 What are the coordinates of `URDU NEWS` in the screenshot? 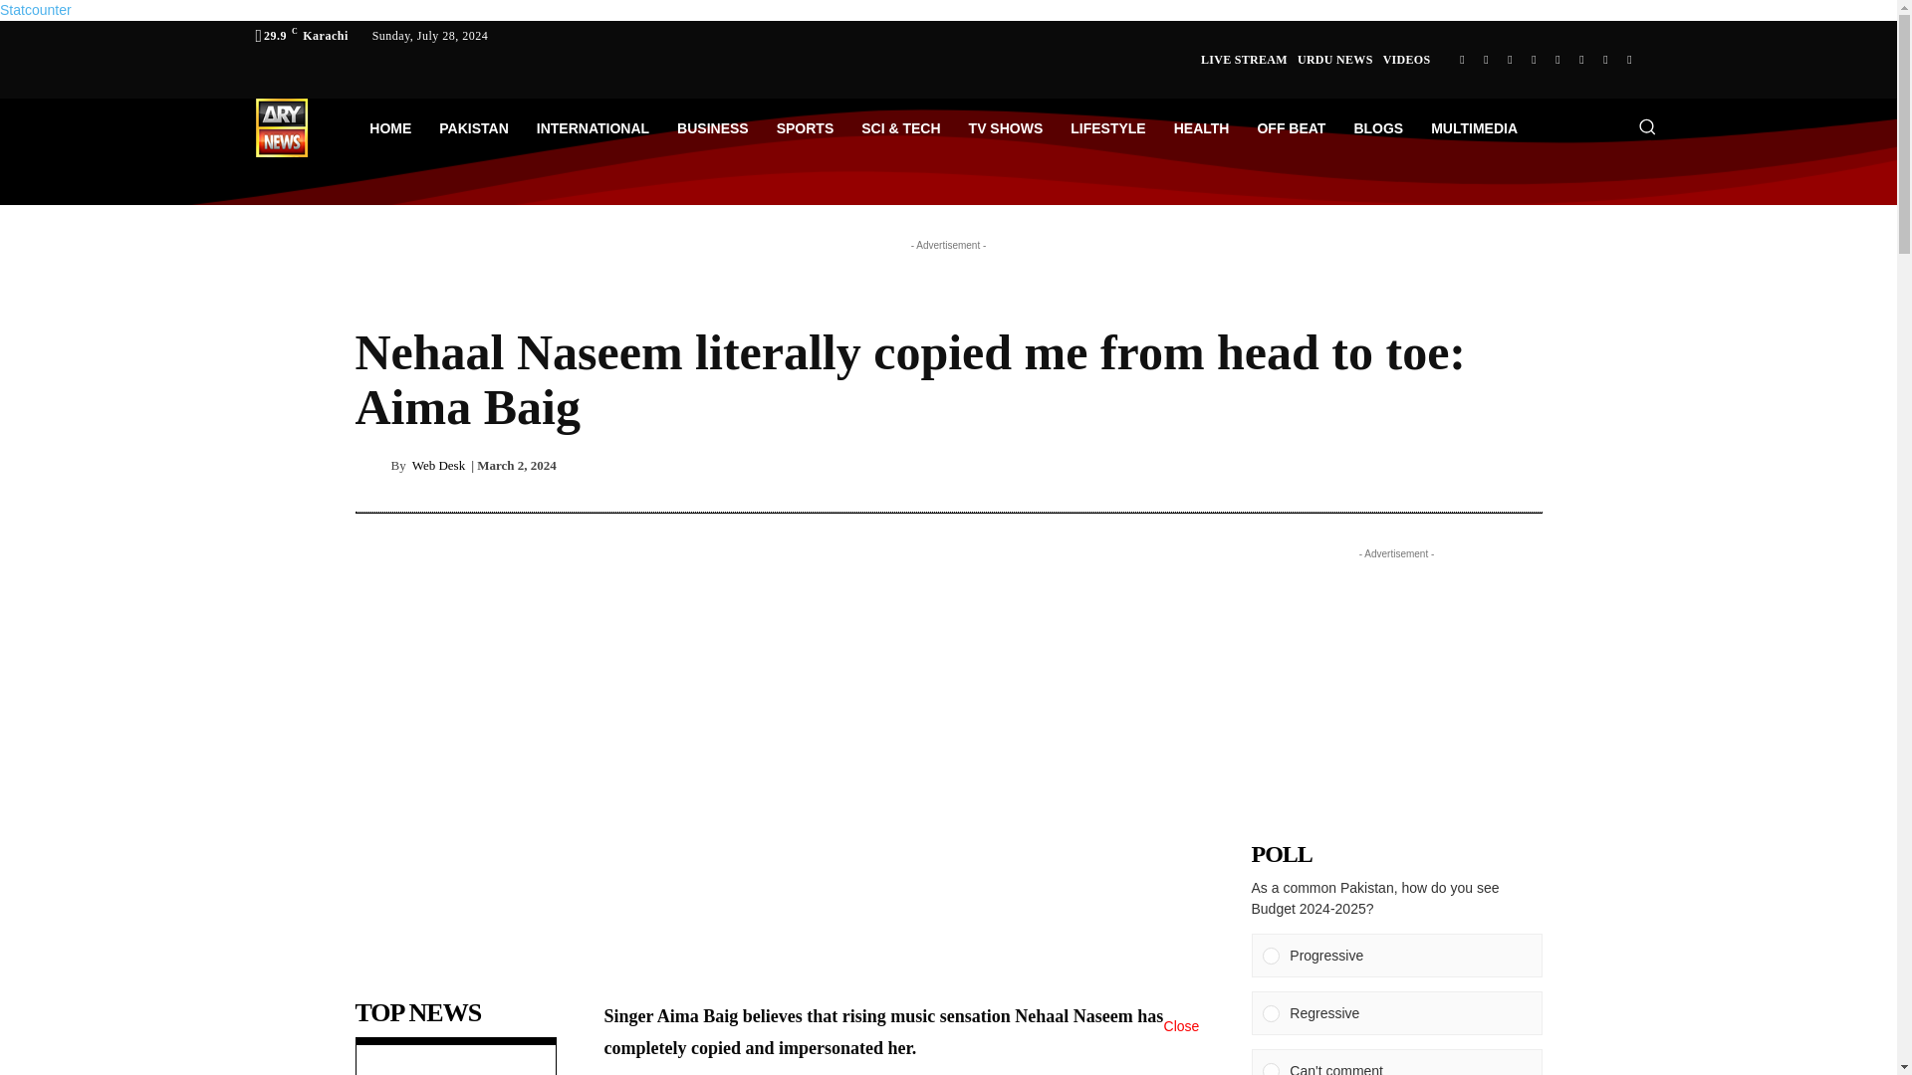 It's located at (1334, 60).